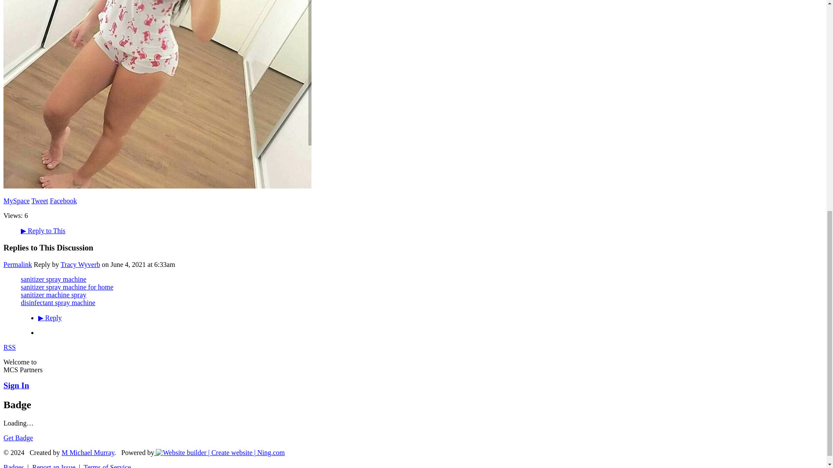  Describe the element at coordinates (88, 452) in the screenshot. I see `M Michael Murray` at that location.